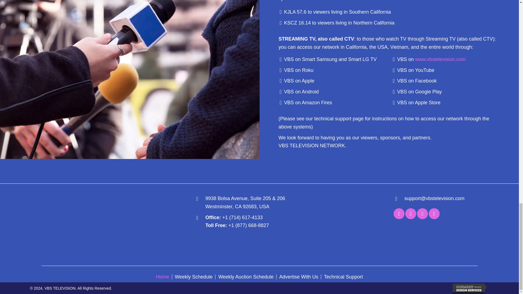 Image resolution: width=523 pixels, height=294 pixels. Describe the element at coordinates (246, 277) in the screenshot. I see `Weekly Auction Schedule` at that location.